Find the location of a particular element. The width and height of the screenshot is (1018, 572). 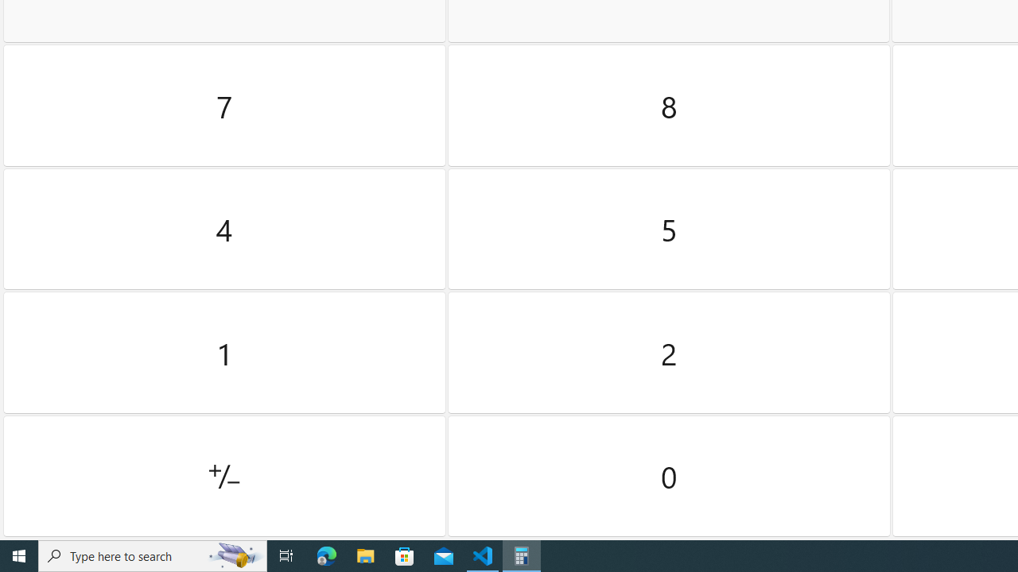

Visual Studio Code - 1 running window is located at coordinates (483, 556).